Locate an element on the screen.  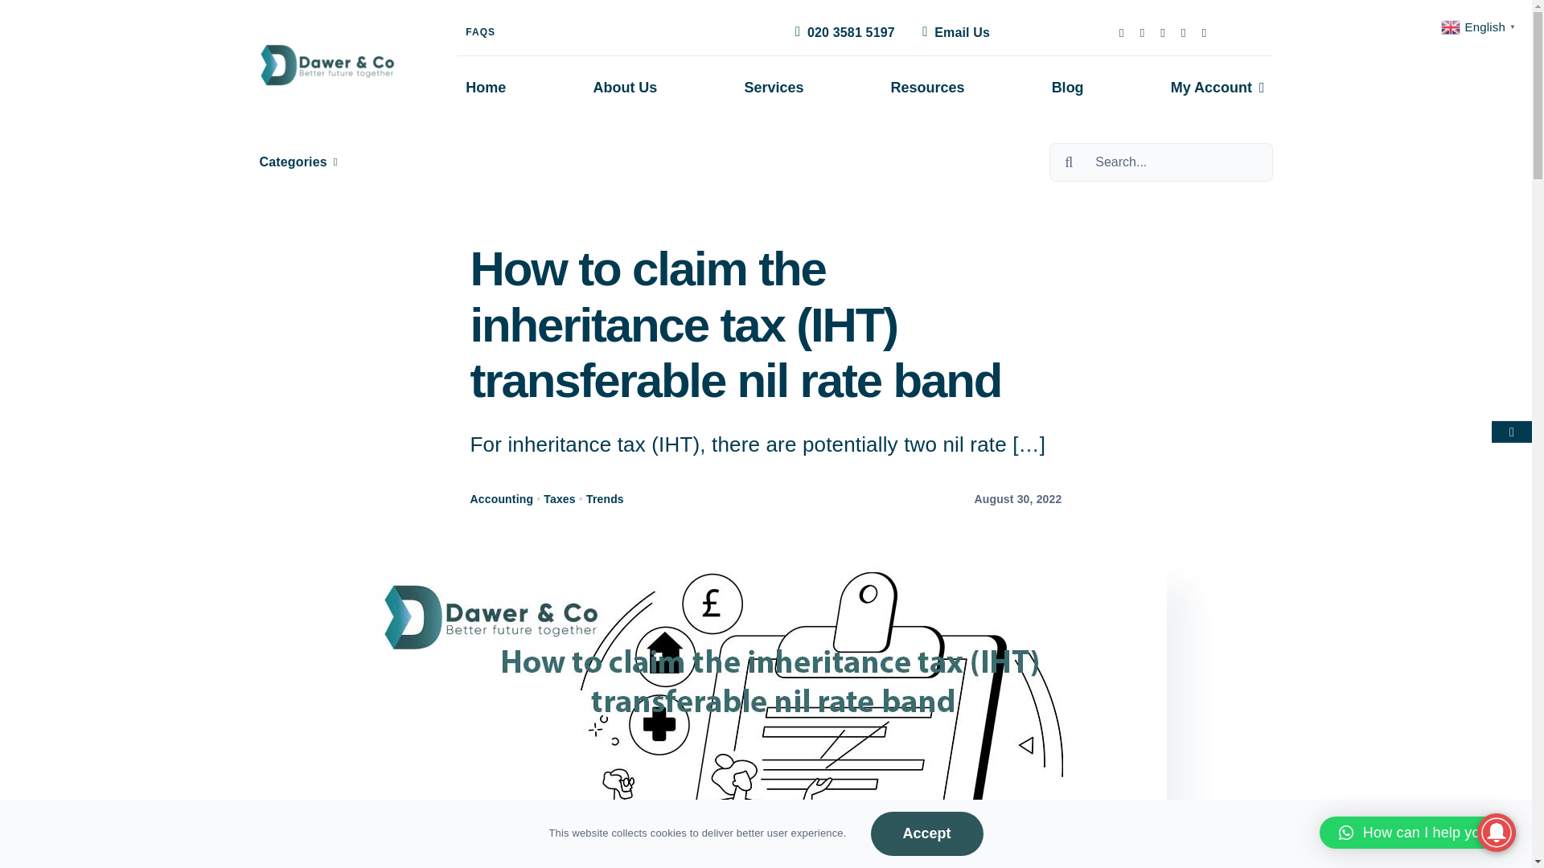
Categories is located at coordinates (296, 161).